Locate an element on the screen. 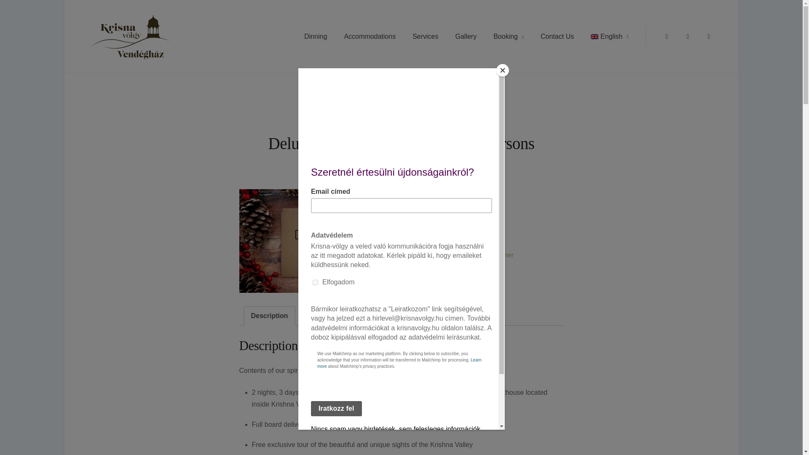 The image size is (809, 455). Contact Us is located at coordinates (557, 36).